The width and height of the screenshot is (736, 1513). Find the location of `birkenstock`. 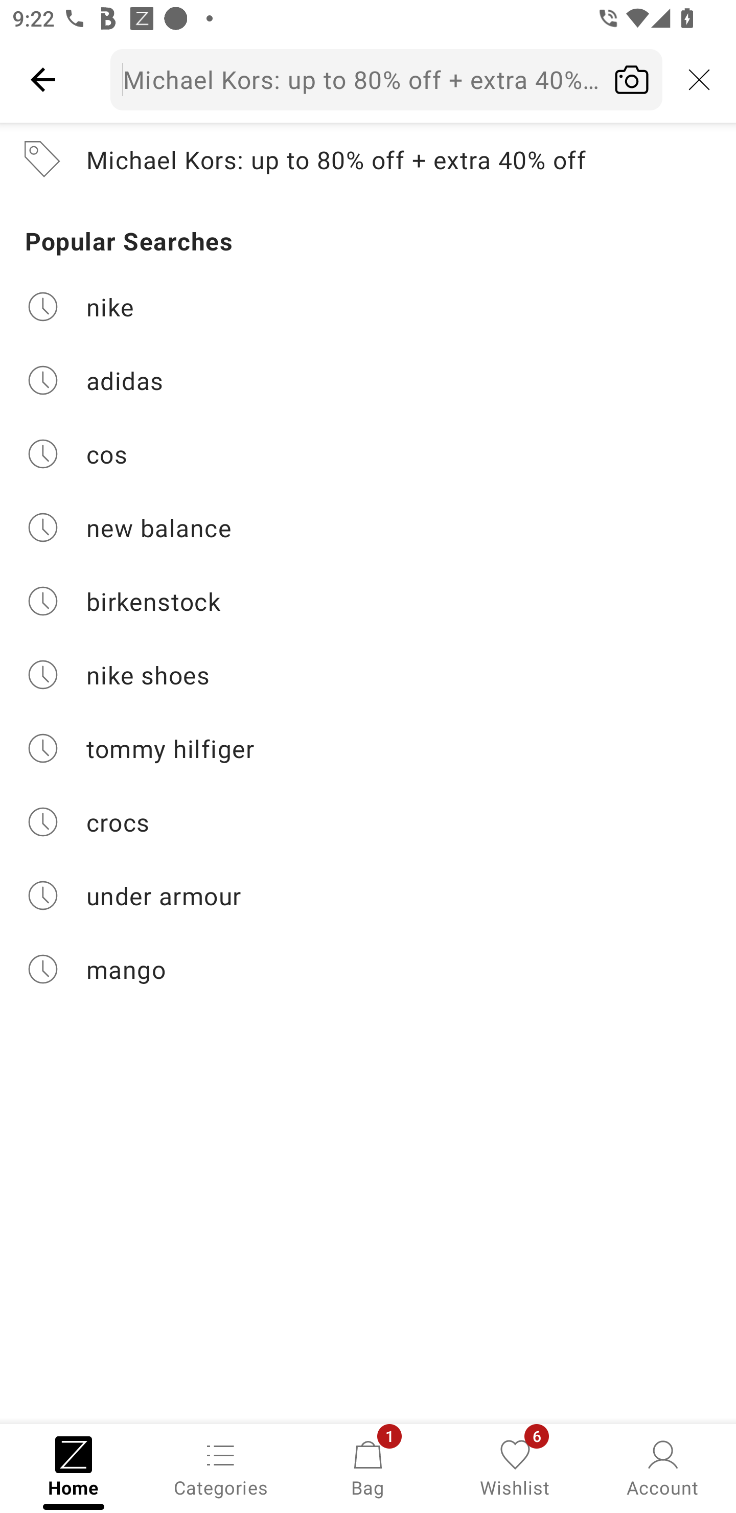

birkenstock is located at coordinates (368, 601).